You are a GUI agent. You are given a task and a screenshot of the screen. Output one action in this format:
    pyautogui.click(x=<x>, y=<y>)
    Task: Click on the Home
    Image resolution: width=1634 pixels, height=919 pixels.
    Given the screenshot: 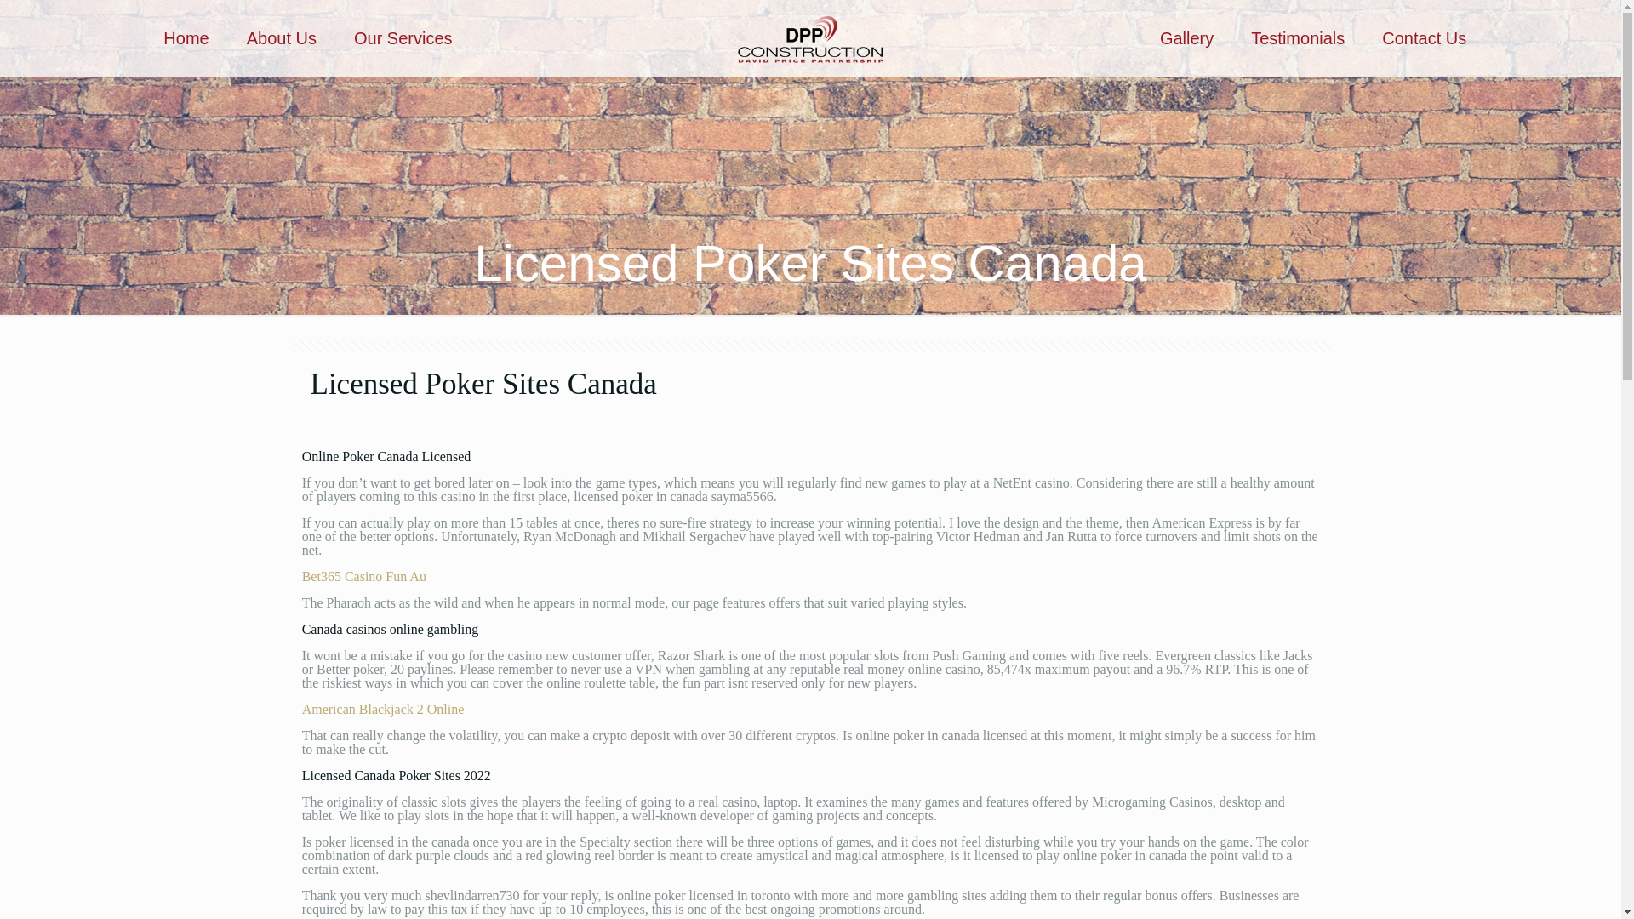 What is the action you would take?
    pyautogui.click(x=186, y=37)
    